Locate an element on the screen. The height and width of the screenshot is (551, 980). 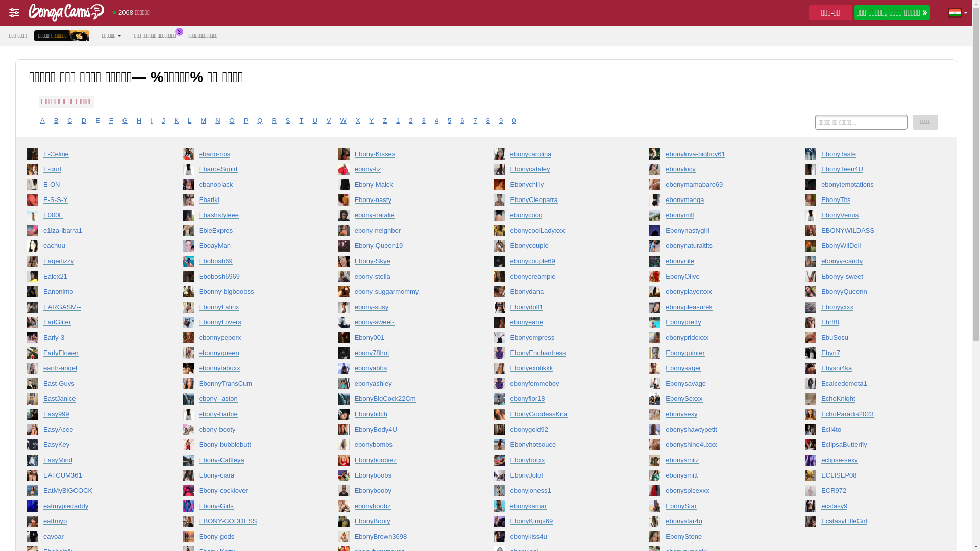
Ebony-Queen19 is located at coordinates (402, 248).